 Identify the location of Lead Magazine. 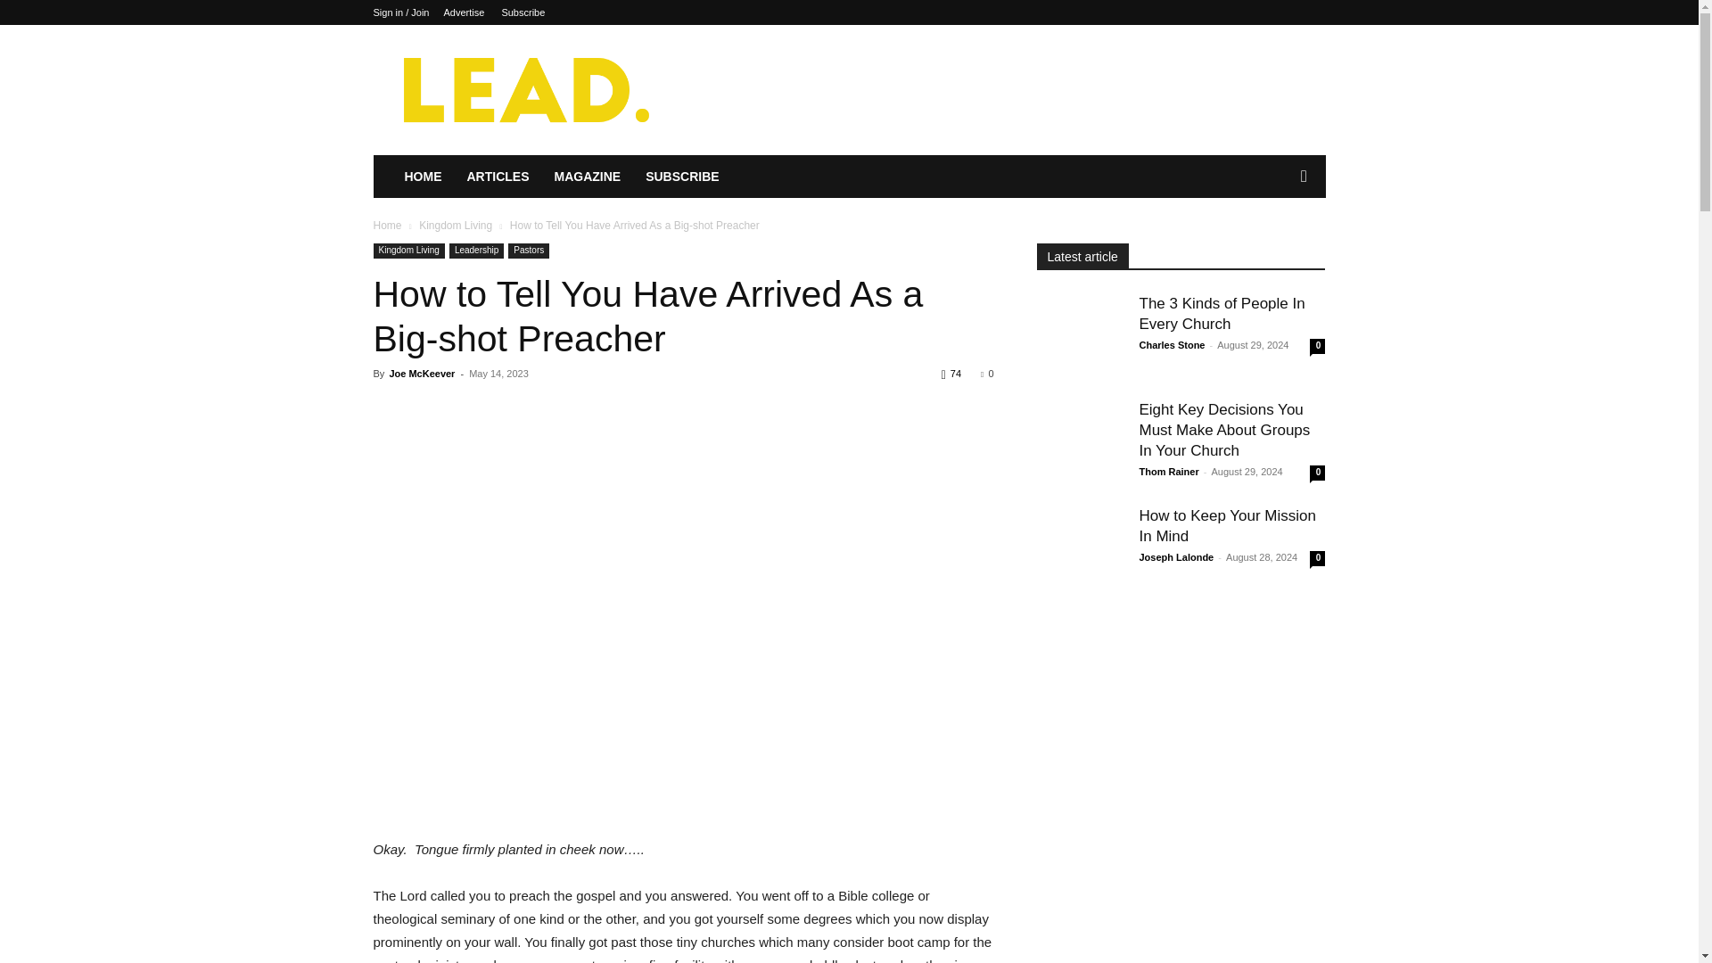
(523, 89).